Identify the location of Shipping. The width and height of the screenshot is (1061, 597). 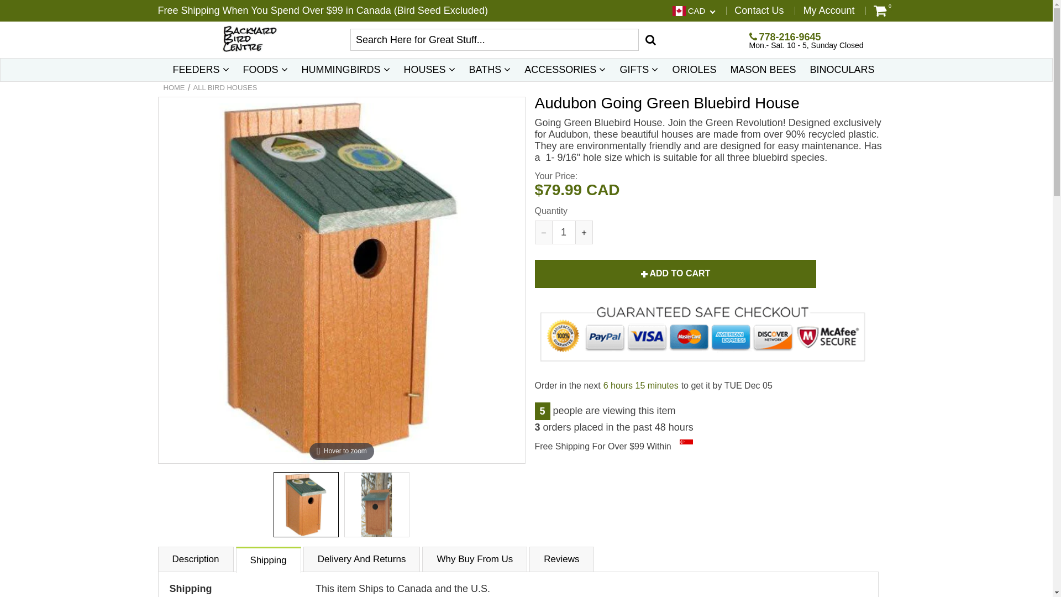
(269, 559).